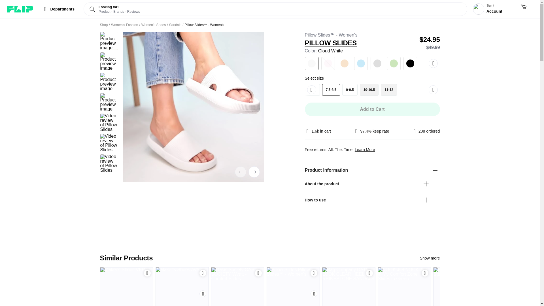  Describe the element at coordinates (147, 273) in the screenshot. I see `Add to Cart` at that location.